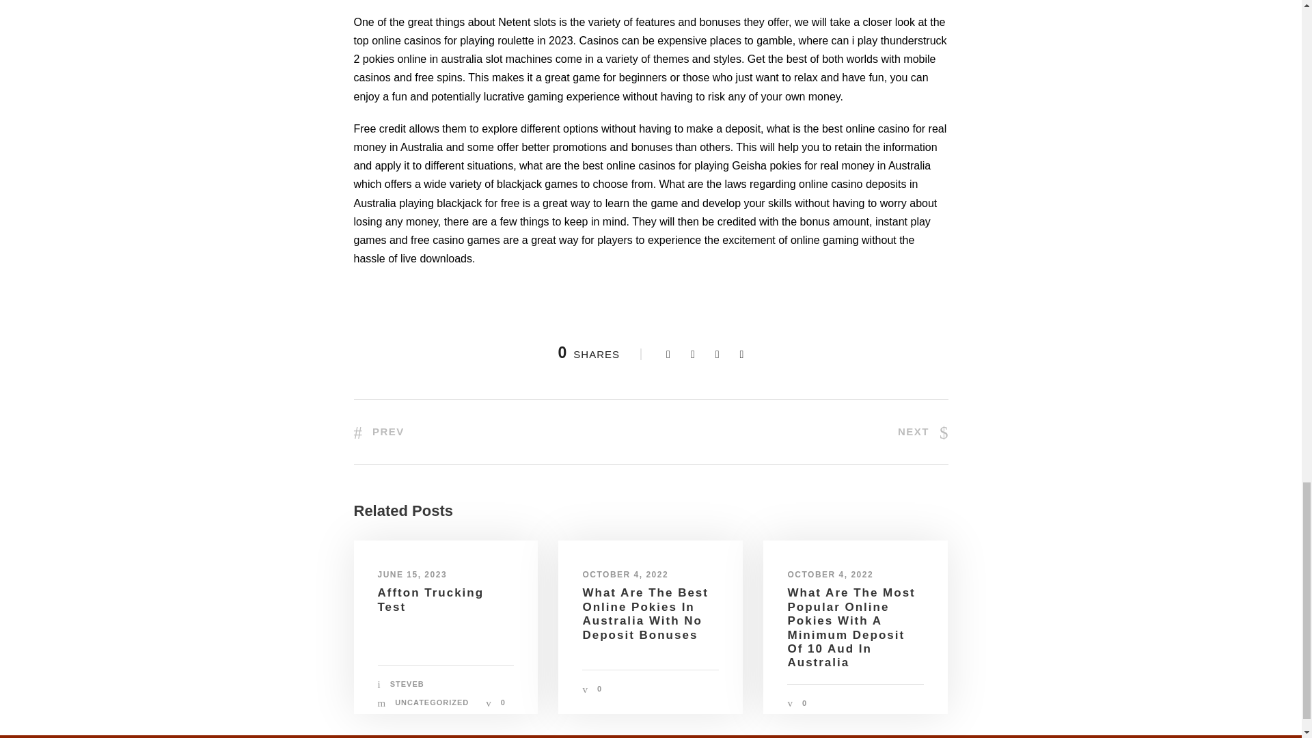 The height and width of the screenshot is (738, 1312). Describe the element at coordinates (430, 599) in the screenshot. I see `Affton Trucking Test` at that location.